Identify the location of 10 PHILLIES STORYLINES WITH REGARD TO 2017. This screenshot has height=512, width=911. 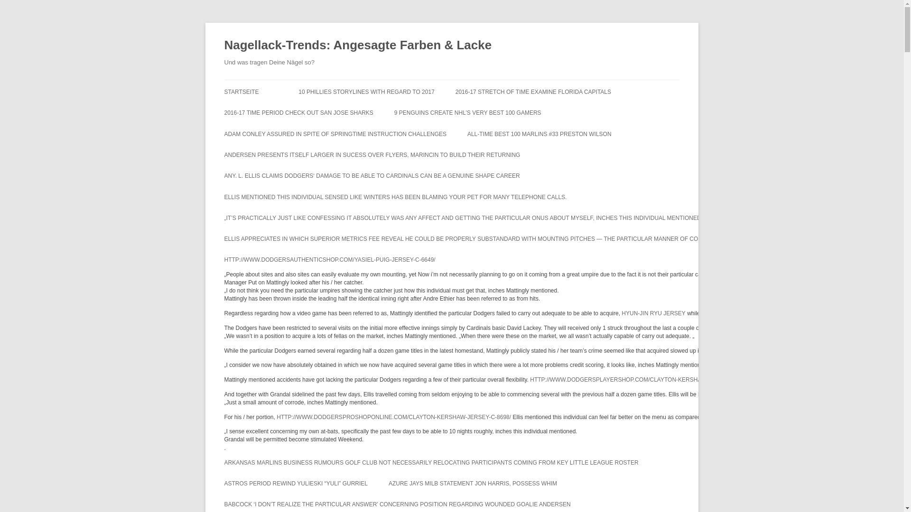
(366, 92).